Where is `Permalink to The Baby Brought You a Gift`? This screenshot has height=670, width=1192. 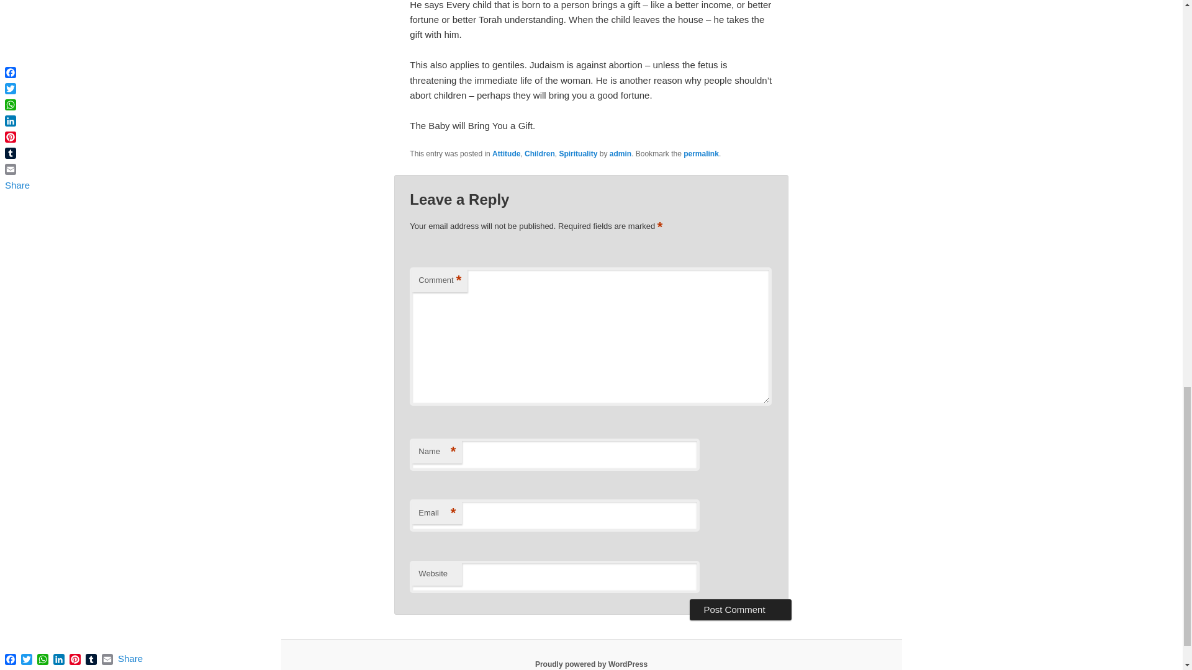 Permalink to The Baby Brought You a Gift is located at coordinates (700, 153).